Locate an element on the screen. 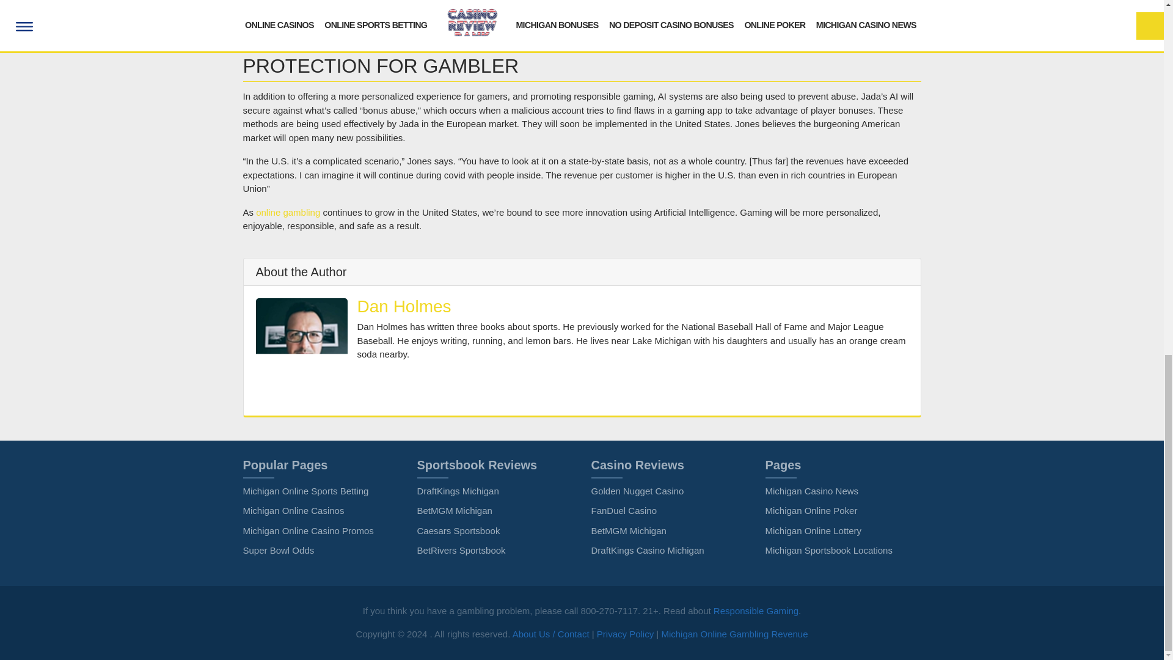 This screenshot has height=660, width=1173. Michigan Online Casinos is located at coordinates (293, 510).